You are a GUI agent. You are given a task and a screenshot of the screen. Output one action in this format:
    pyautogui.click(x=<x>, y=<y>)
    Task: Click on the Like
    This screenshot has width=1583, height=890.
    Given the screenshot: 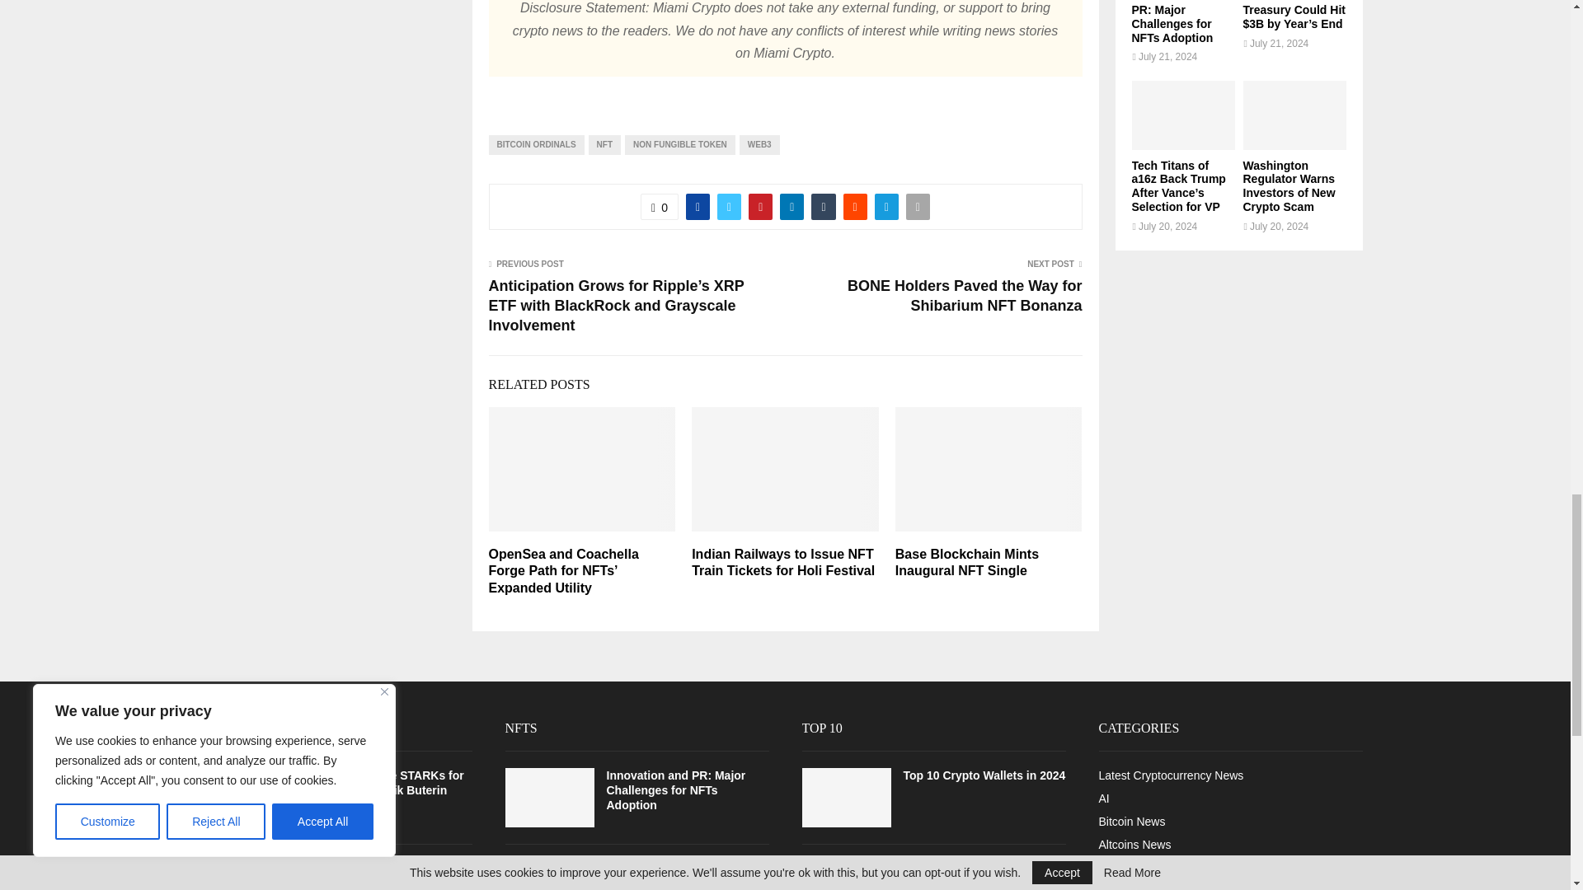 What is the action you would take?
    pyautogui.click(x=660, y=206)
    